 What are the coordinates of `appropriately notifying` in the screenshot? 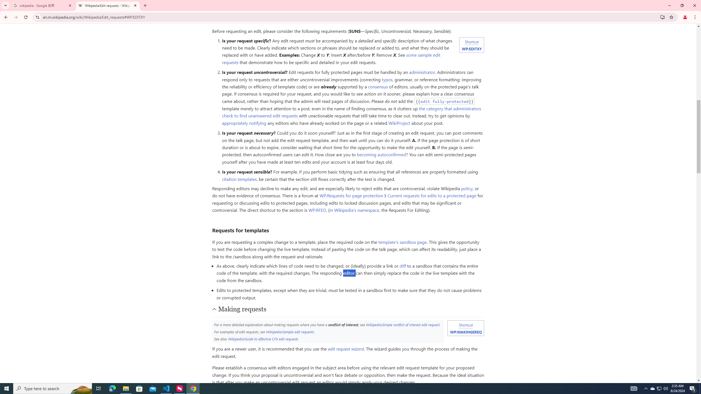 It's located at (244, 123).